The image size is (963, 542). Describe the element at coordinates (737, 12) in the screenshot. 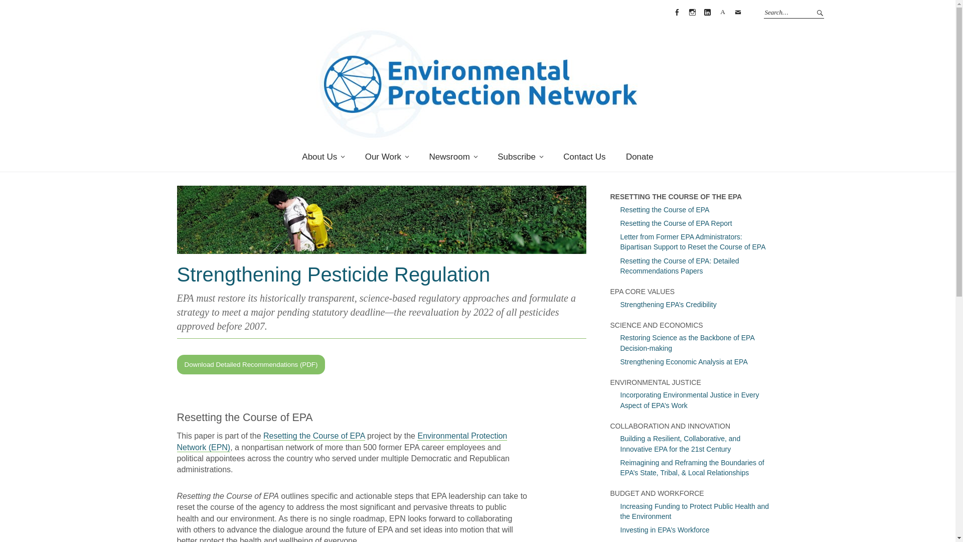

I see `Email` at that location.